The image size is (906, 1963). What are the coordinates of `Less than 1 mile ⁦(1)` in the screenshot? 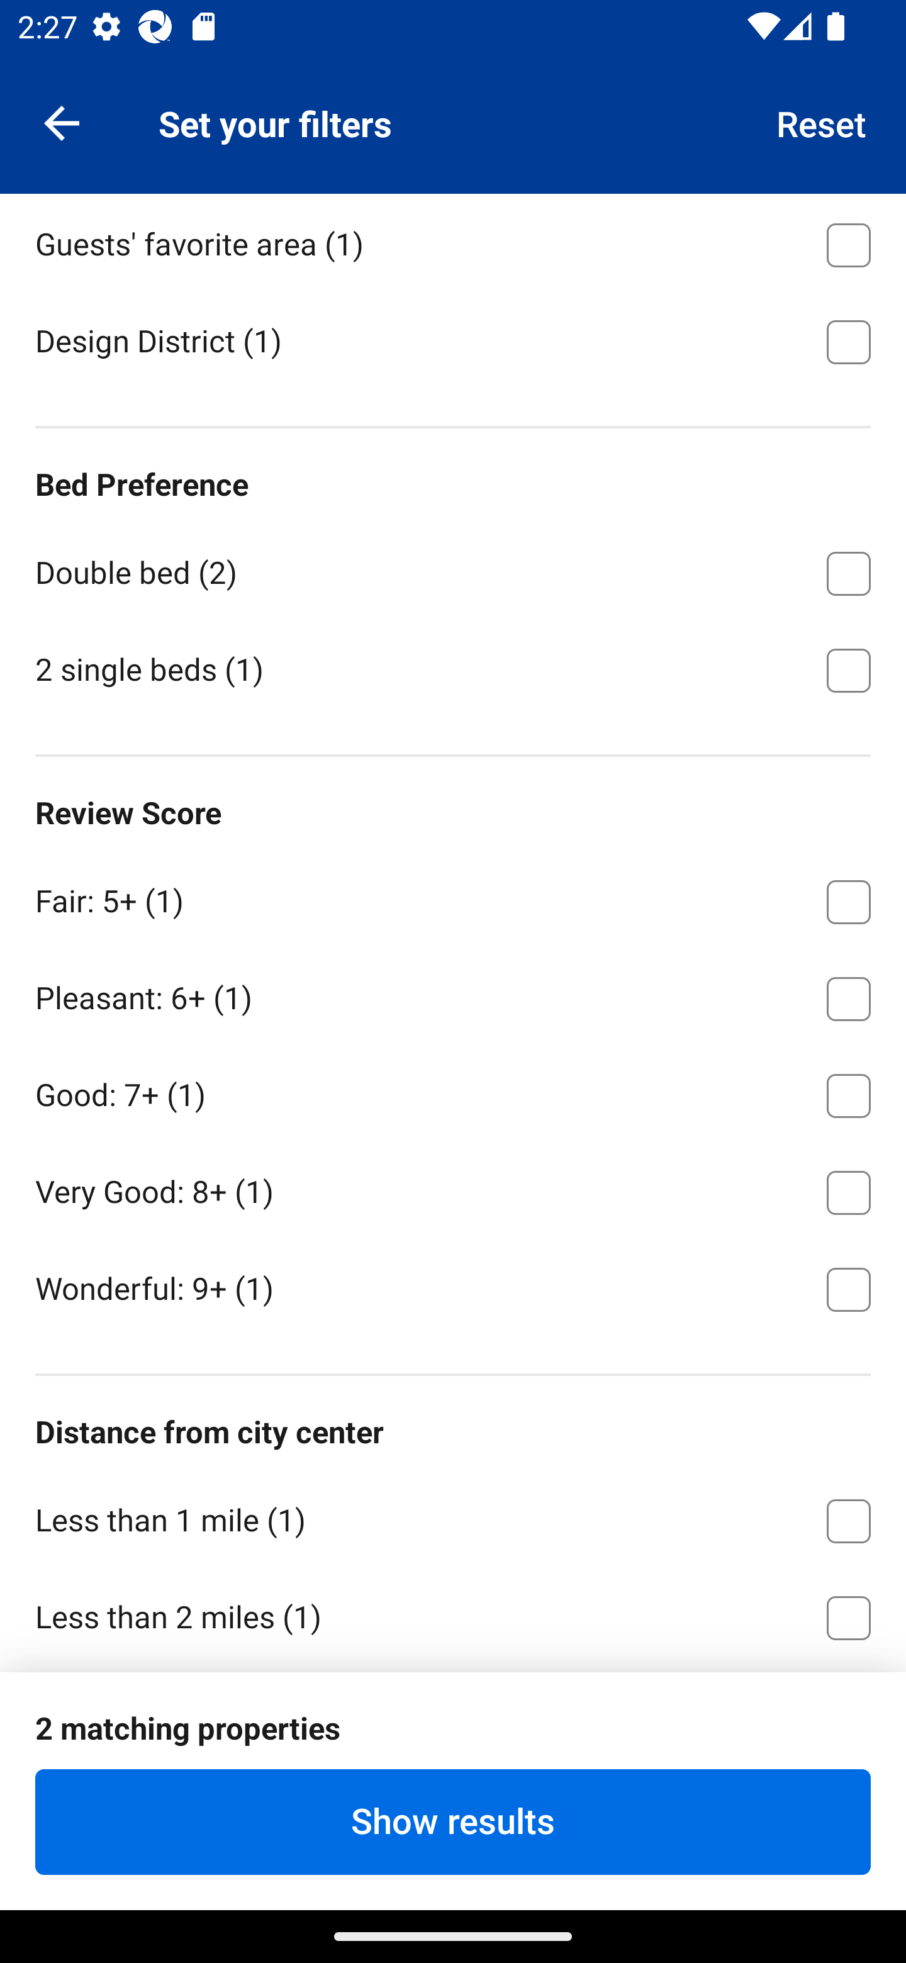 It's located at (453, 1516).